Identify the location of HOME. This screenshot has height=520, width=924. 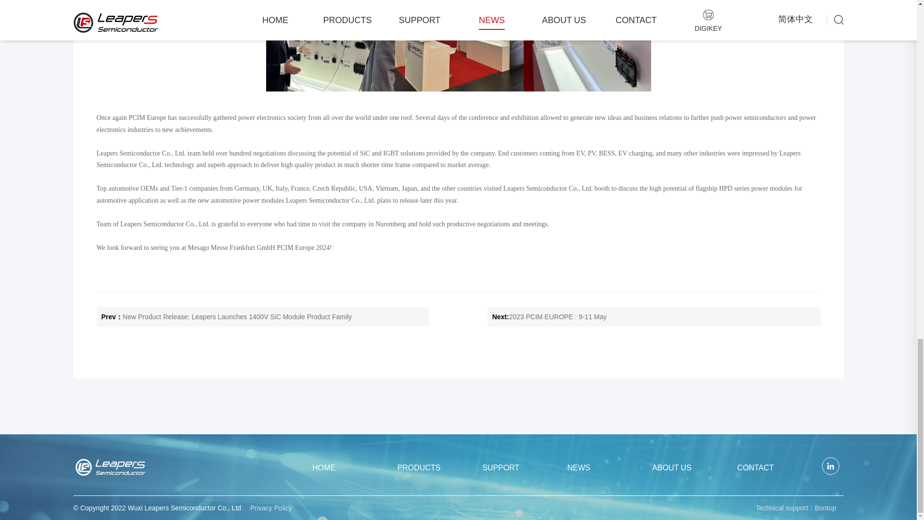
(350, 468).